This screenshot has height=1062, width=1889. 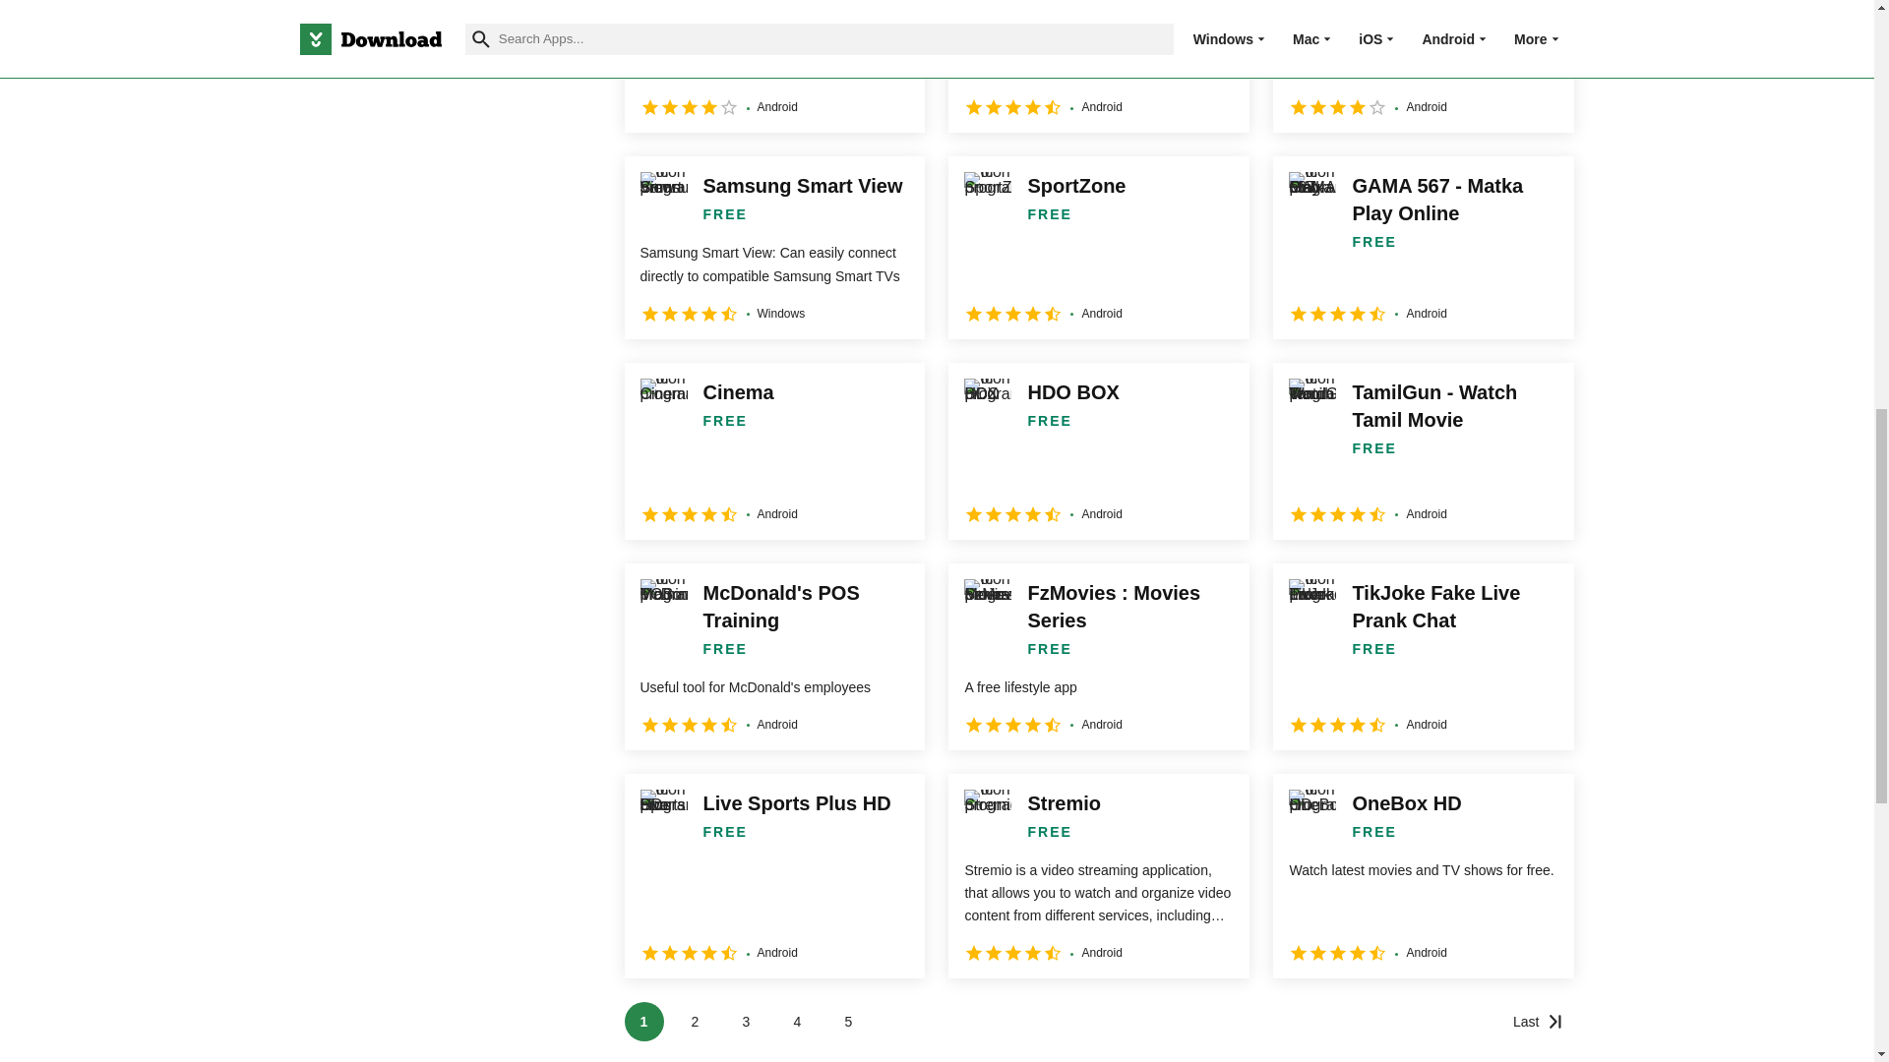 What do you see at coordinates (773, 67) in the screenshot?
I see `DazcFutbolTv` at bounding box center [773, 67].